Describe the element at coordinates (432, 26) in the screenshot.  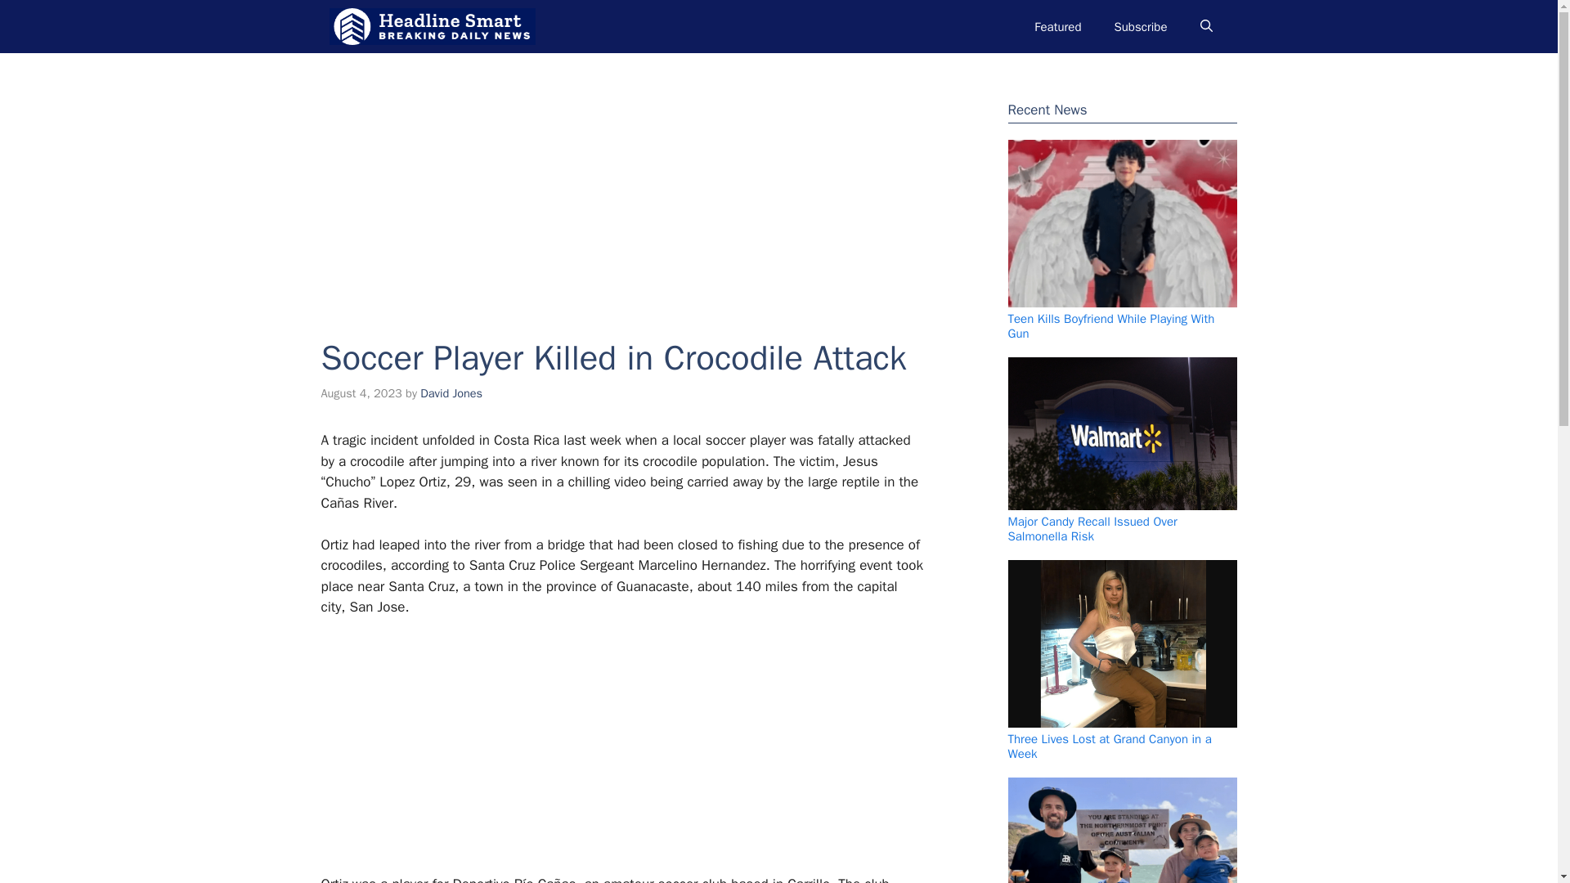
I see `Headline Smart` at that location.